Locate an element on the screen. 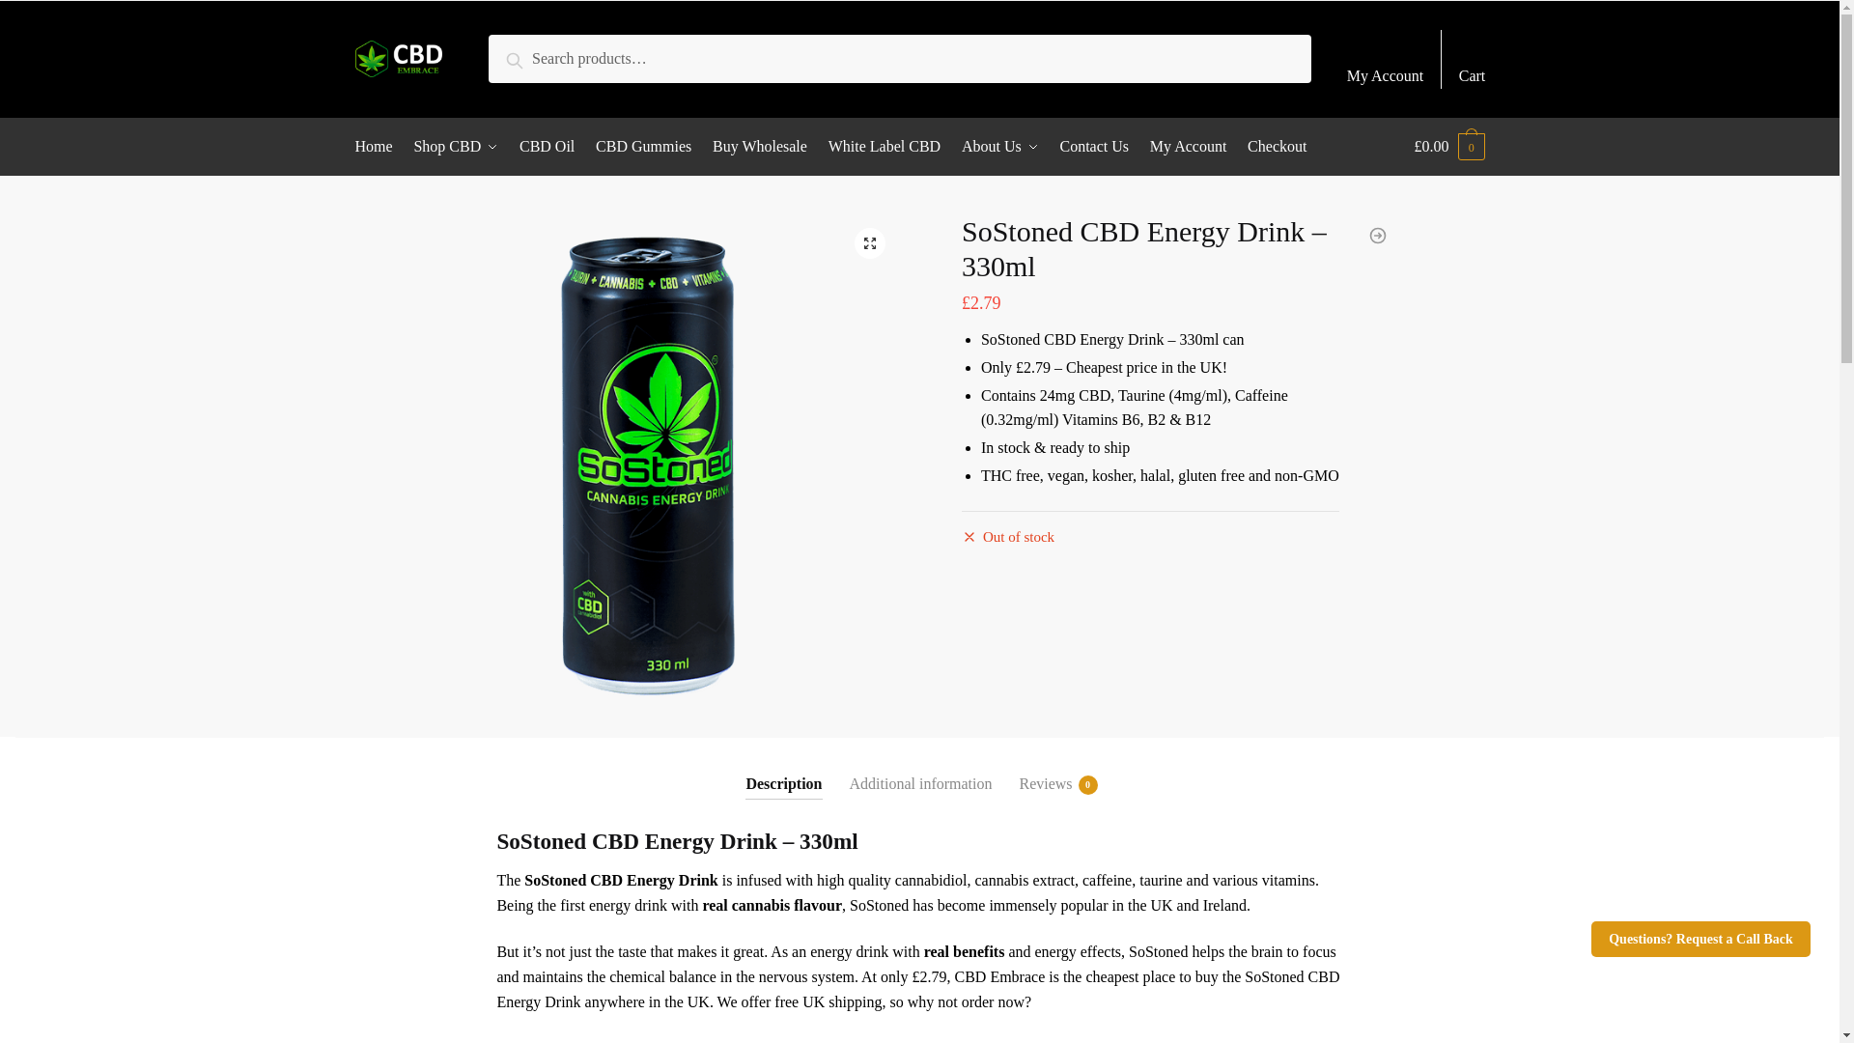 The width and height of the screenshot is (1854, 1043). Contact Us is located at coordinates (1093, 147).